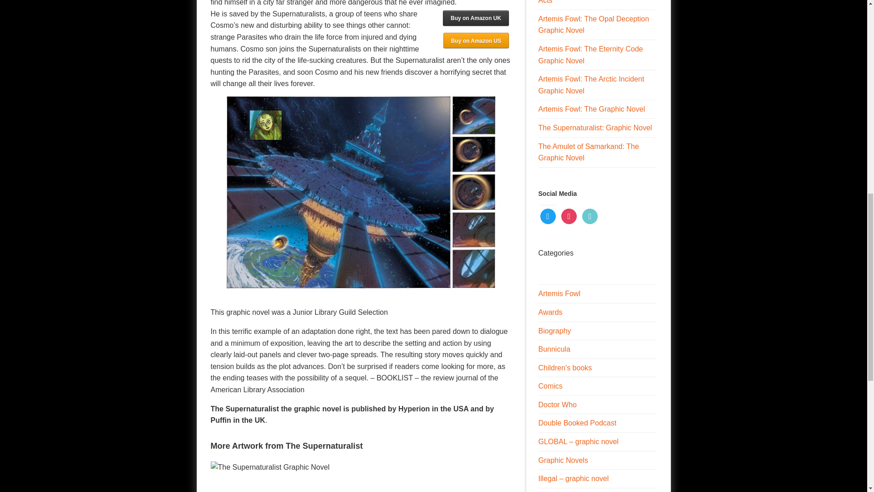  Describe the element at coordinates (559, 293) in the screenshot. I see `Artemis Fowl` at that location.